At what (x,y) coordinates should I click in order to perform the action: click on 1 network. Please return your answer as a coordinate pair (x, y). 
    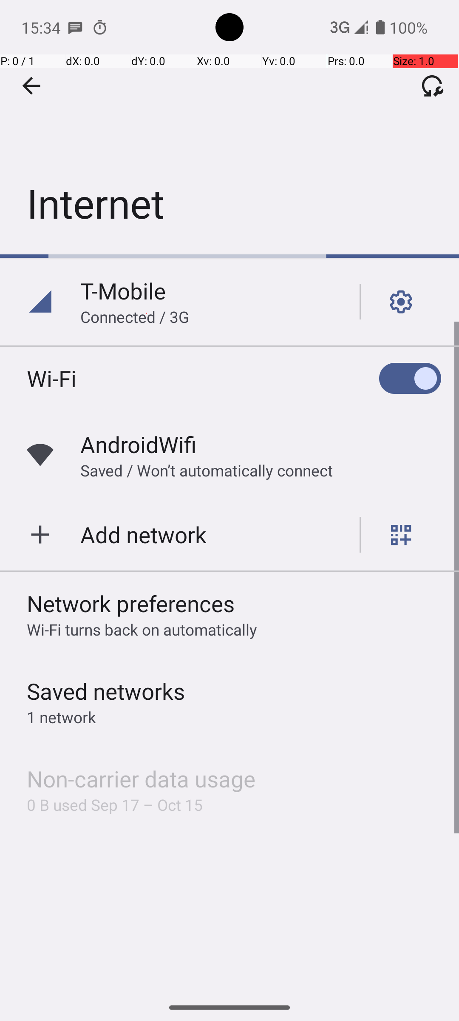
    Looking at the image, I should click on (61, 717).